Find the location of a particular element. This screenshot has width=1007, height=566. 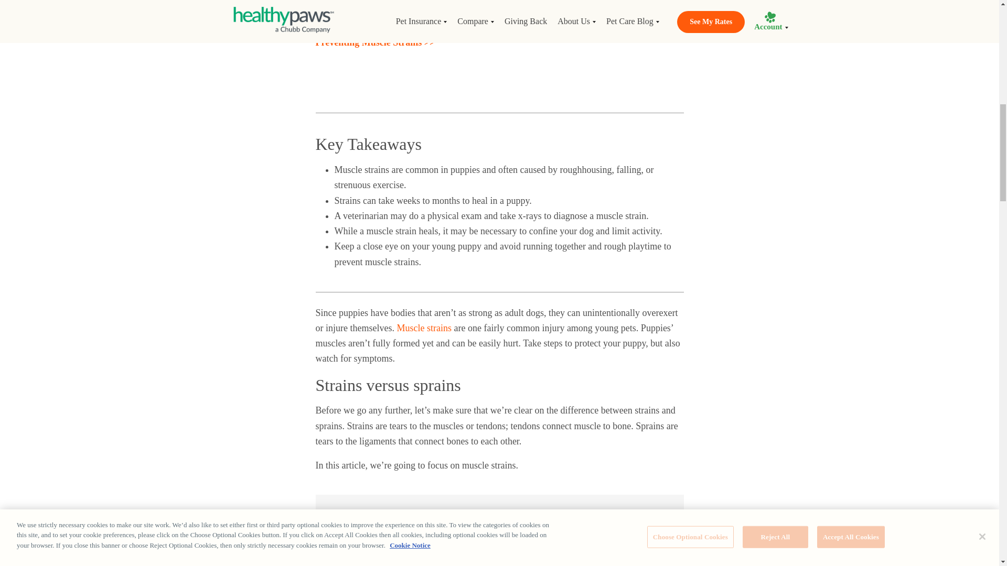

Muscle strain treatment is located at coordinates (371, 4).